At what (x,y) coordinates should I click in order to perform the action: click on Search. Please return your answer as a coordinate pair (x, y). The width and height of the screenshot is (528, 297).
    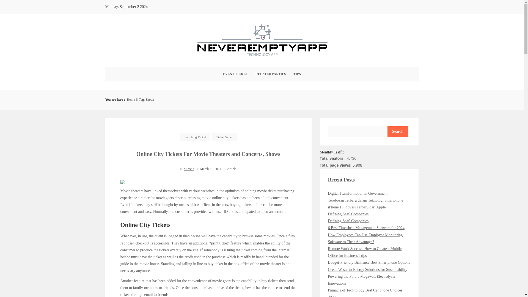
    Looking at the image, I should click on (398, 131).